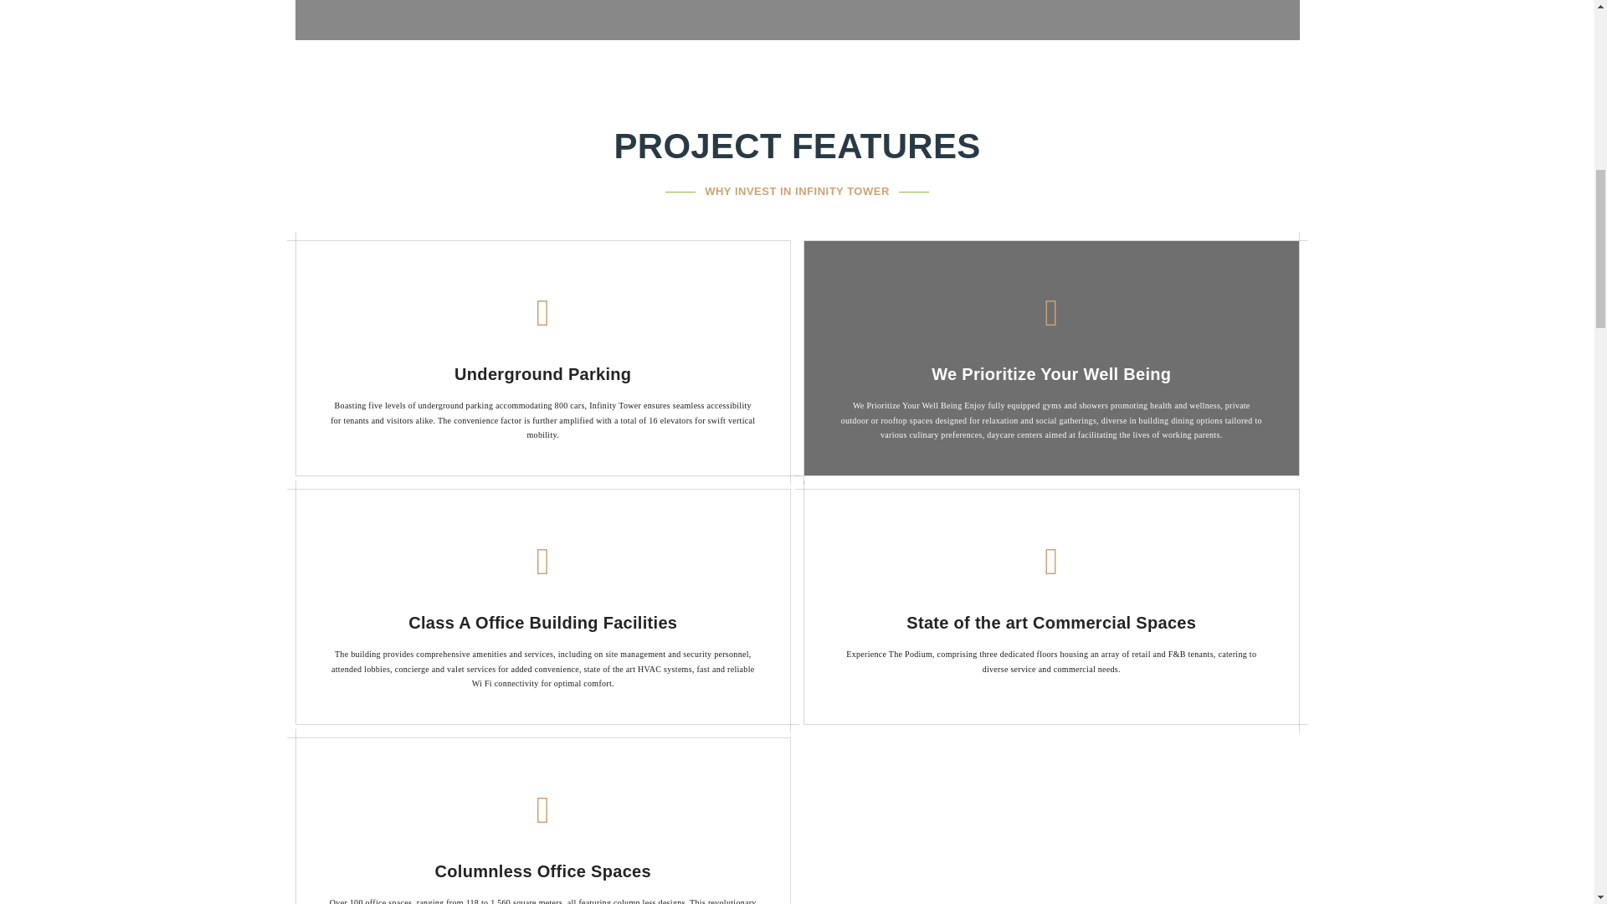 The width and height of the screenshot is (1607, 904). Describe the element at coordinates (1050, 623) in the screenshot. I see `State of the art Commercial Spaces` at that location.